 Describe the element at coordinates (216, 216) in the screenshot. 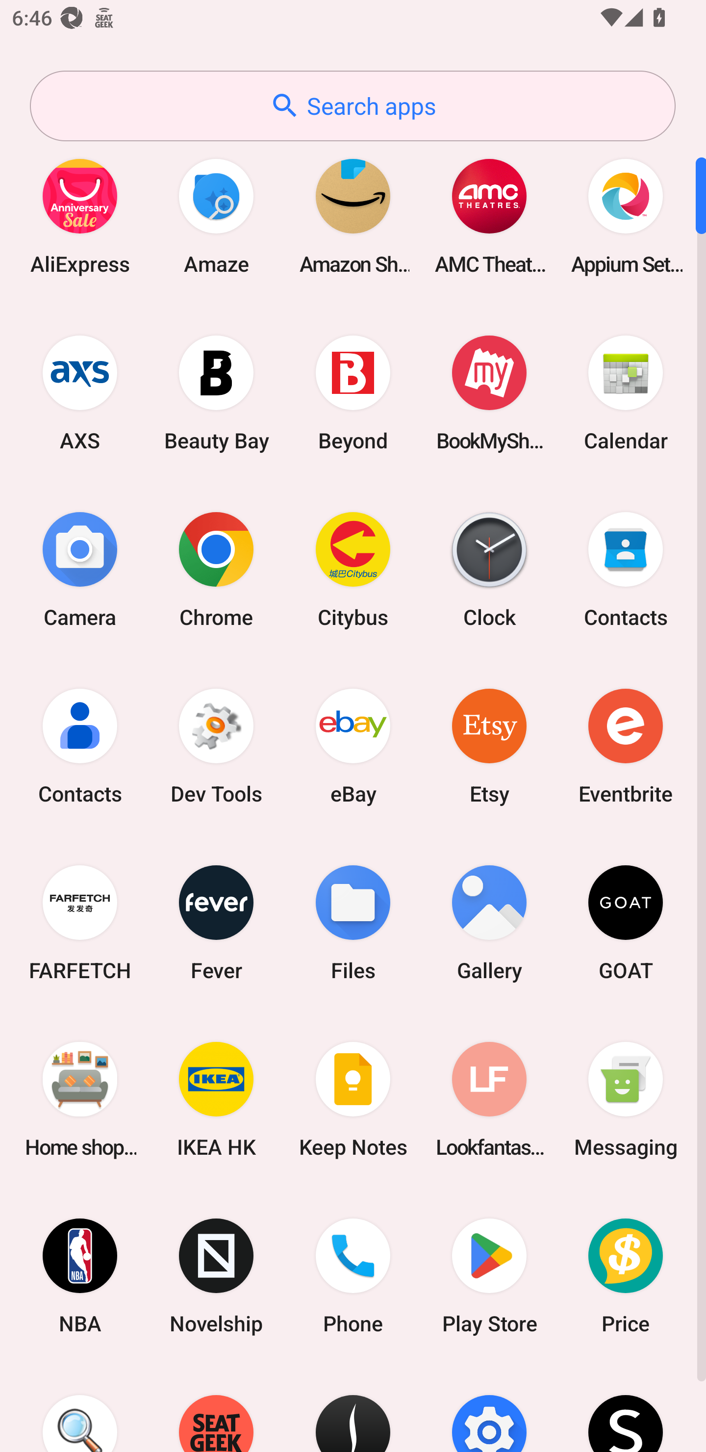

I see `Amaze` at that location.